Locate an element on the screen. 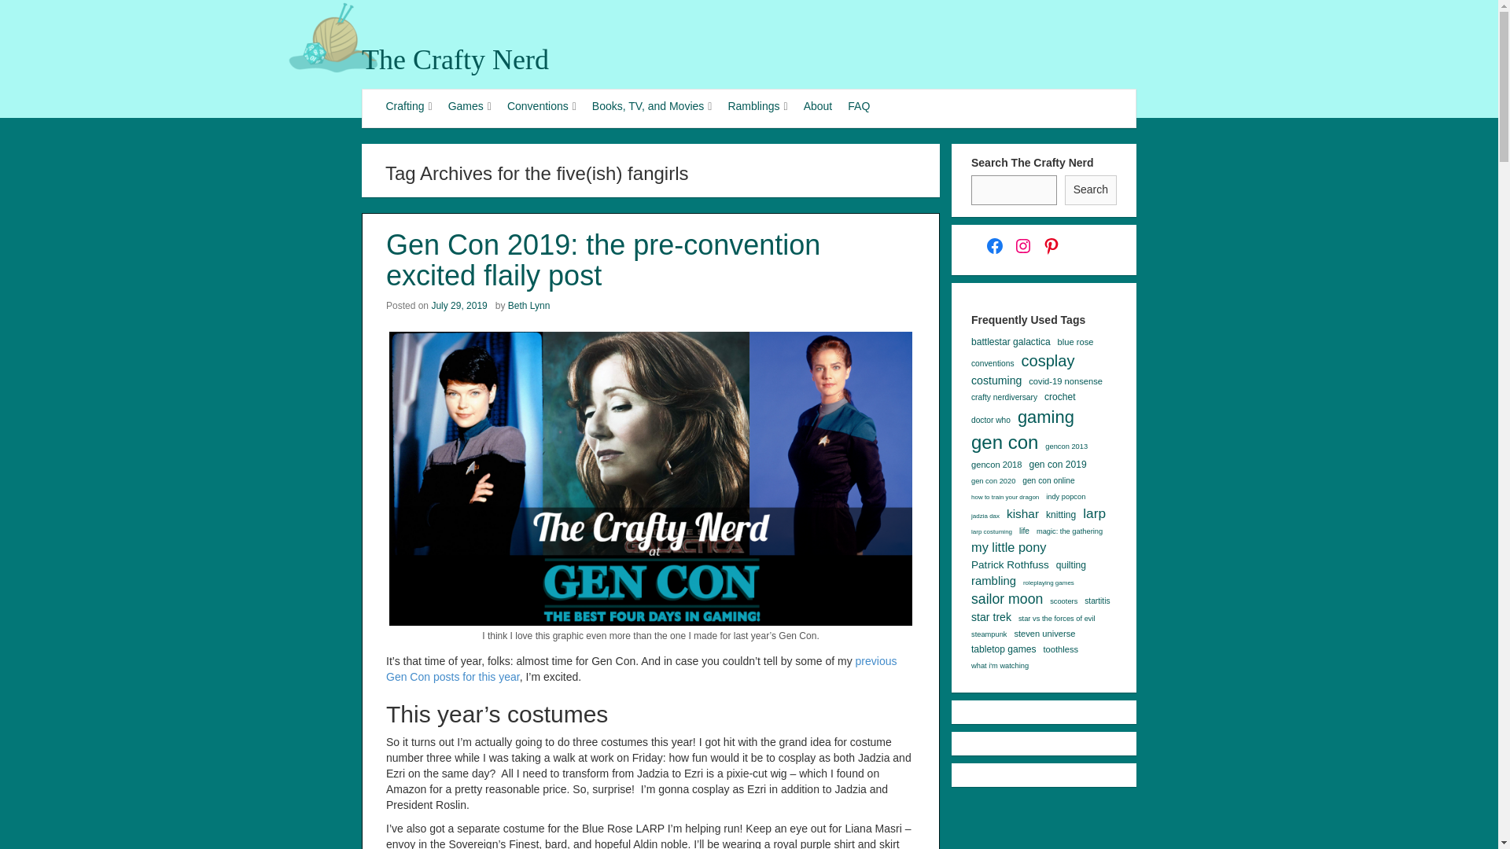 This screenshot has width=1510, height=849. Gen Con 2019: the pre-convention excited flaily post is located at coordinates (602, 259).